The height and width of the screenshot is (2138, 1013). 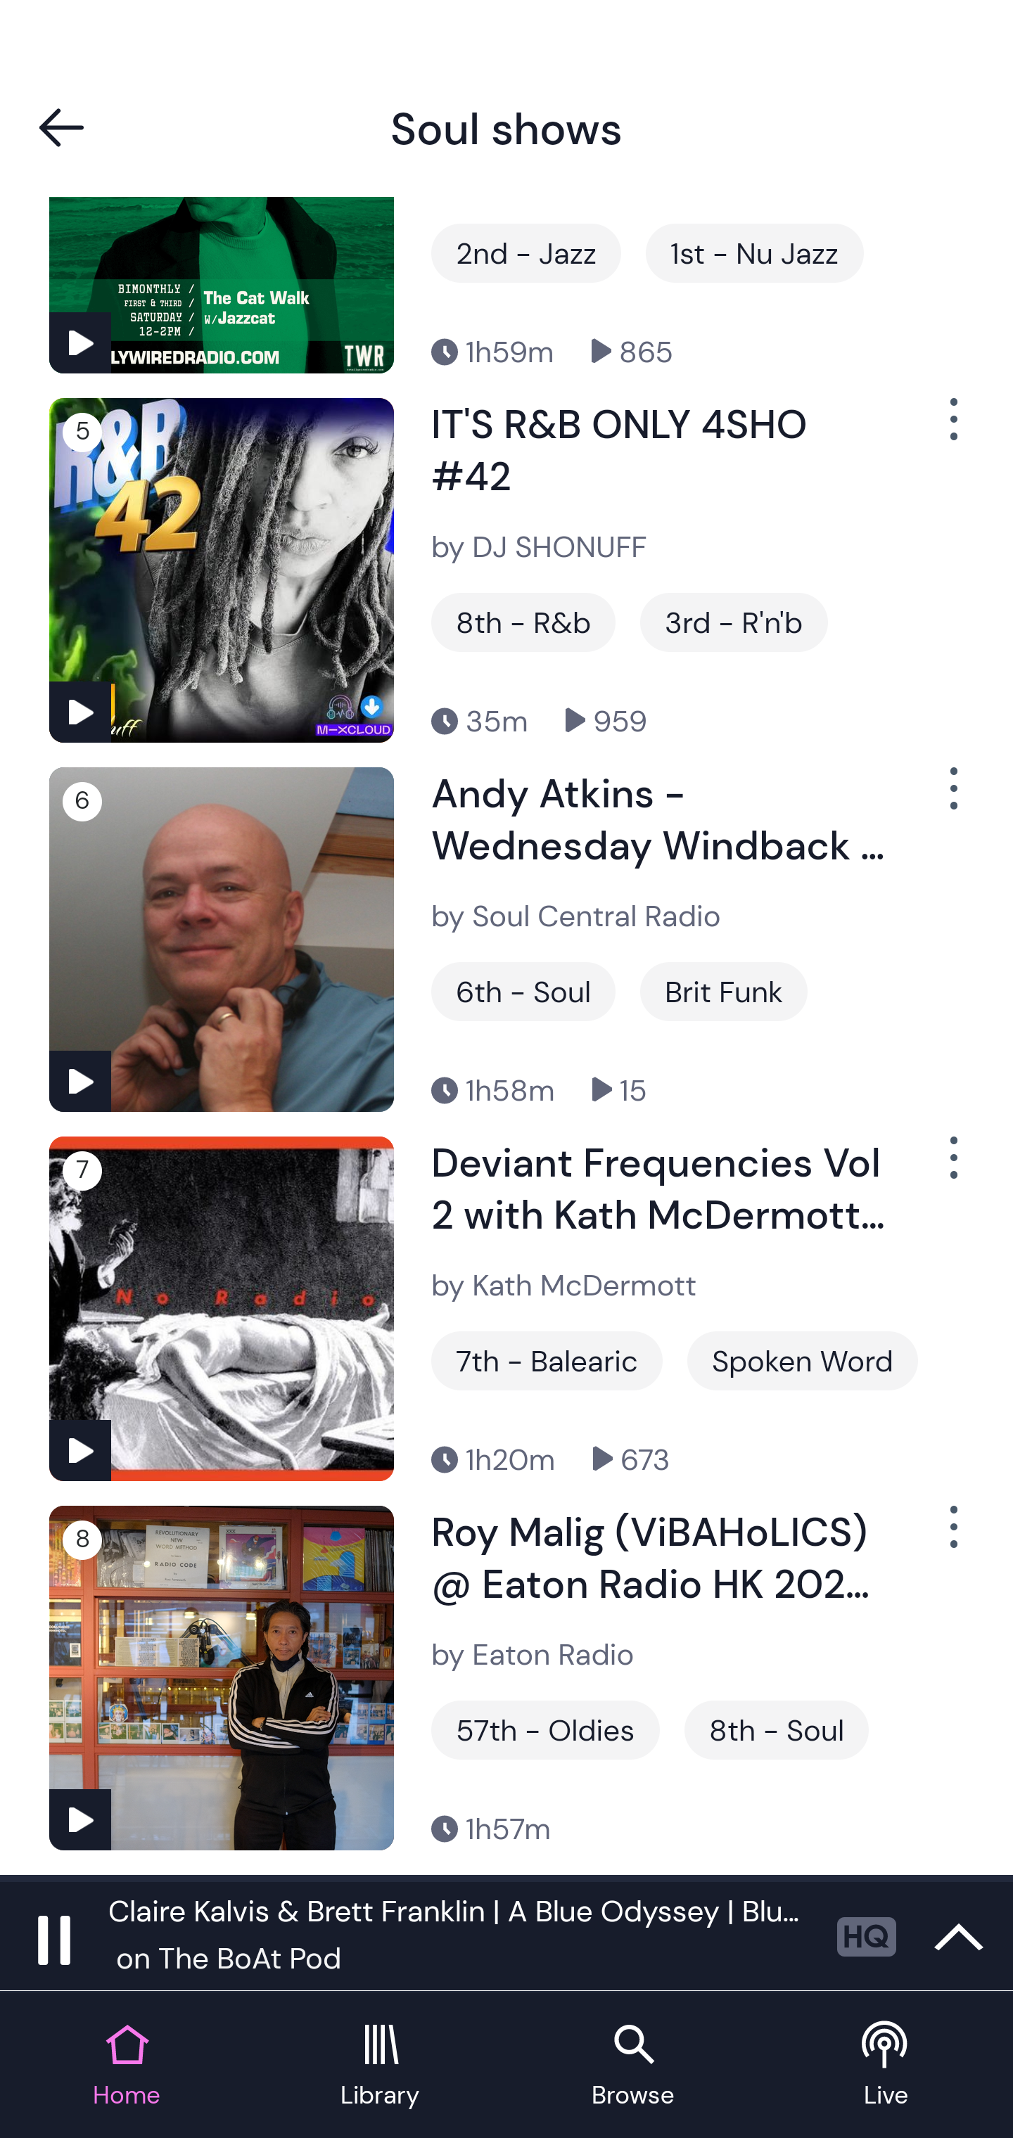 I want to click on 3rd - R'n'b, so click(x=734, y=622).